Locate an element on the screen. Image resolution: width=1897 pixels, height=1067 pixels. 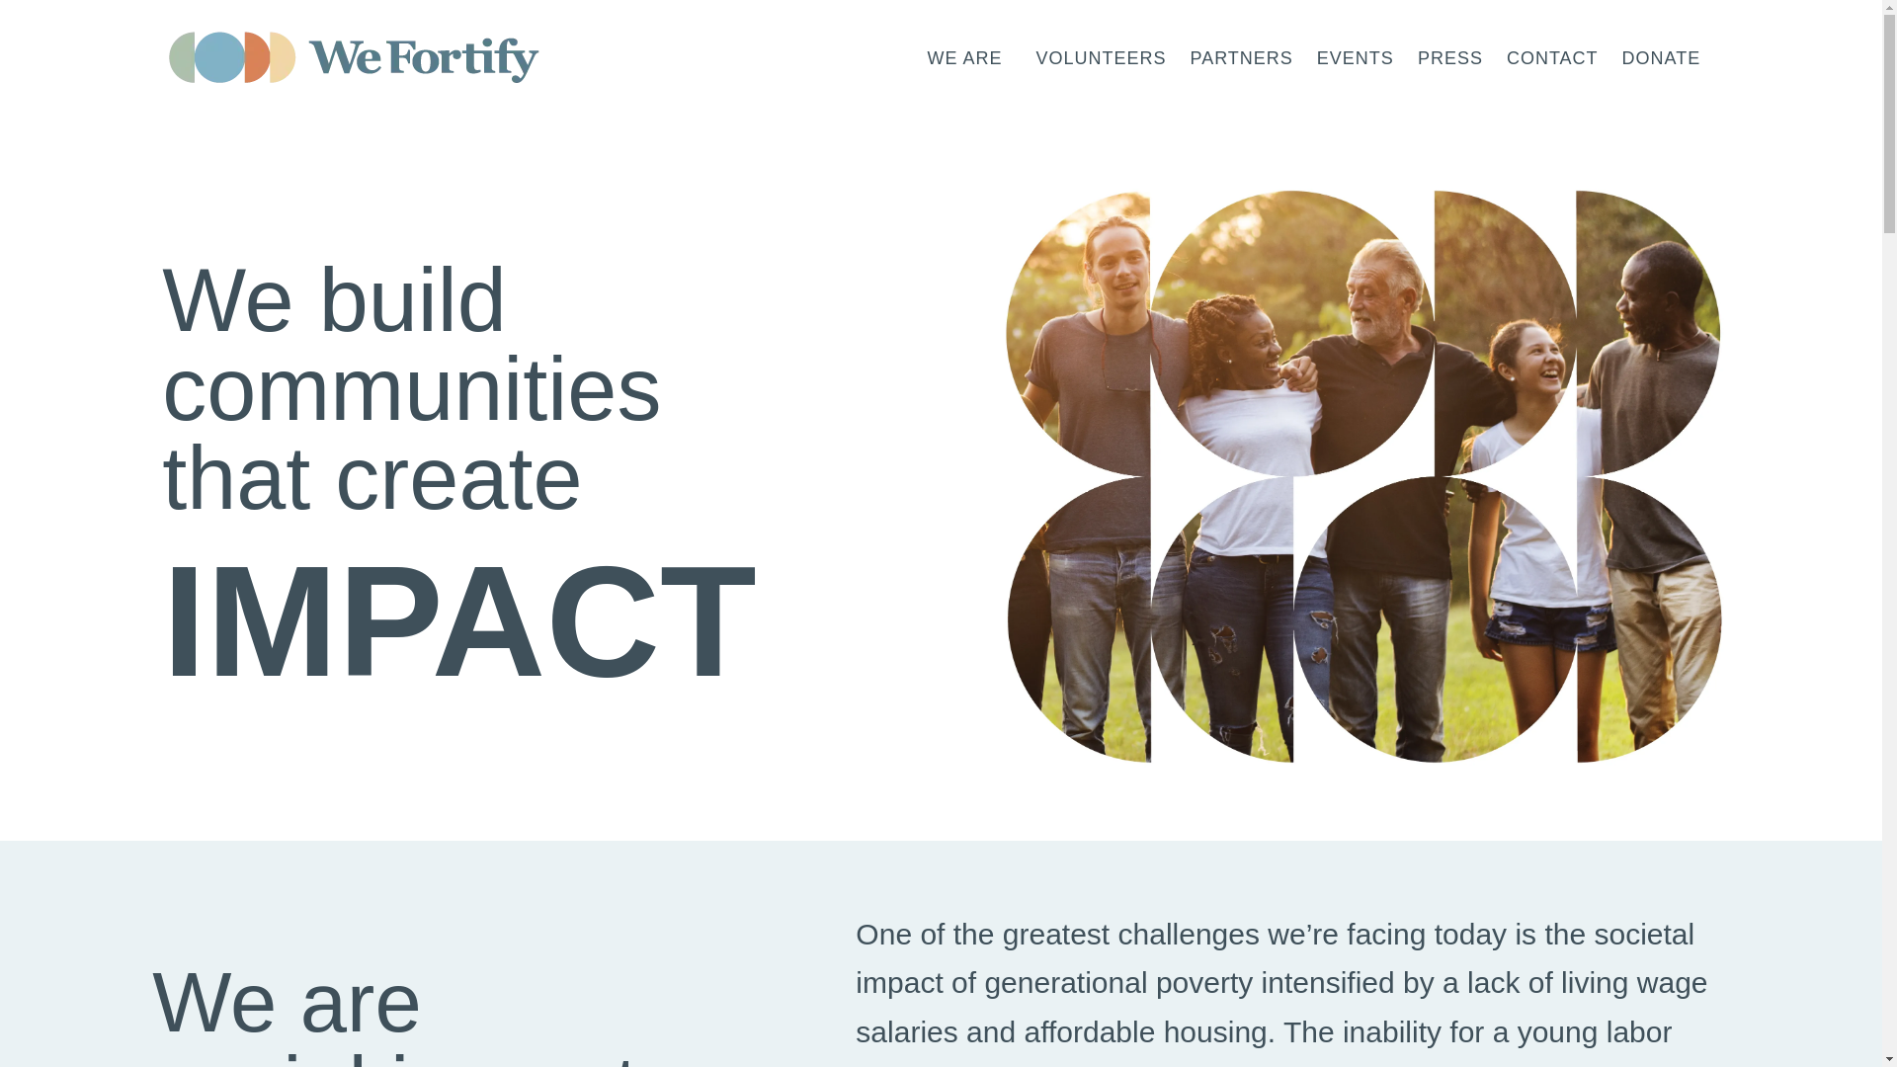
WE ARE is located at coordinates (968, 57).